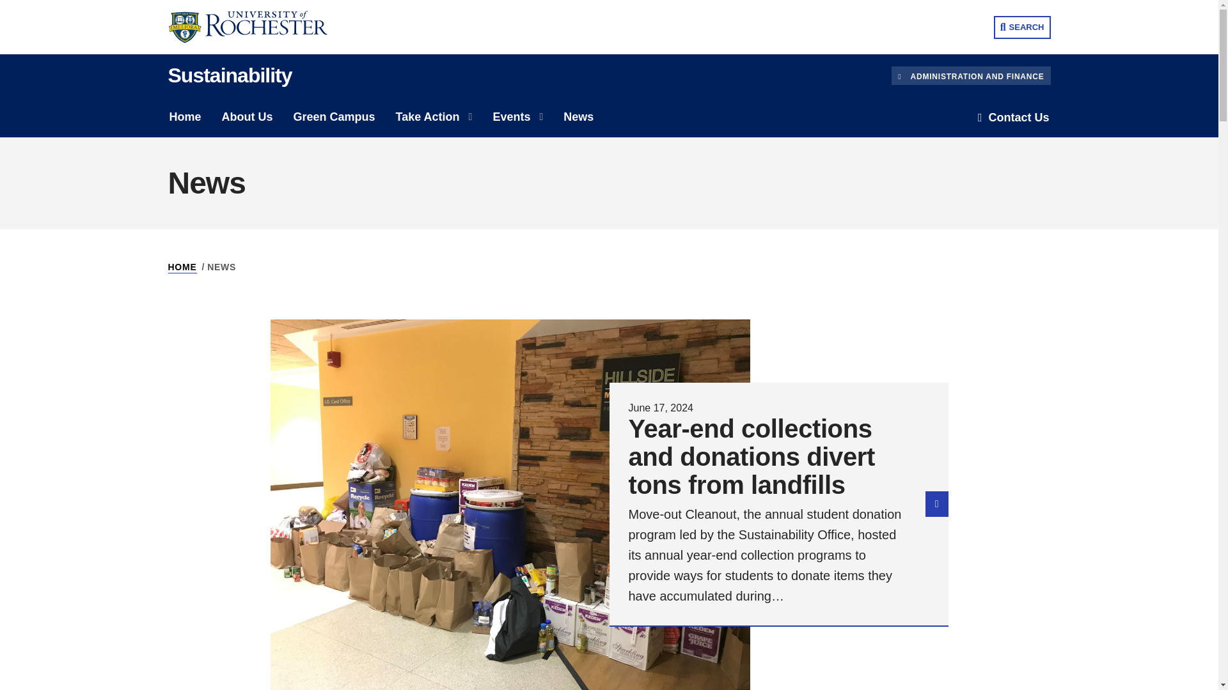 The width and height of the screenshot is (1228, 690). I want to click on News, so click(578, 117).